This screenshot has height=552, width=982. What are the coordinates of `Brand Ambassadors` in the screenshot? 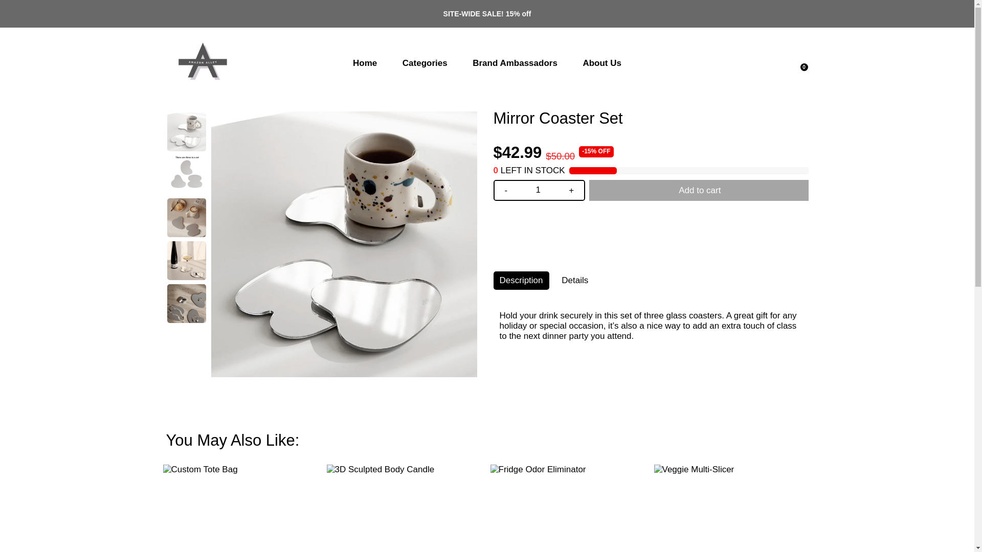 It's located at (515, 63).